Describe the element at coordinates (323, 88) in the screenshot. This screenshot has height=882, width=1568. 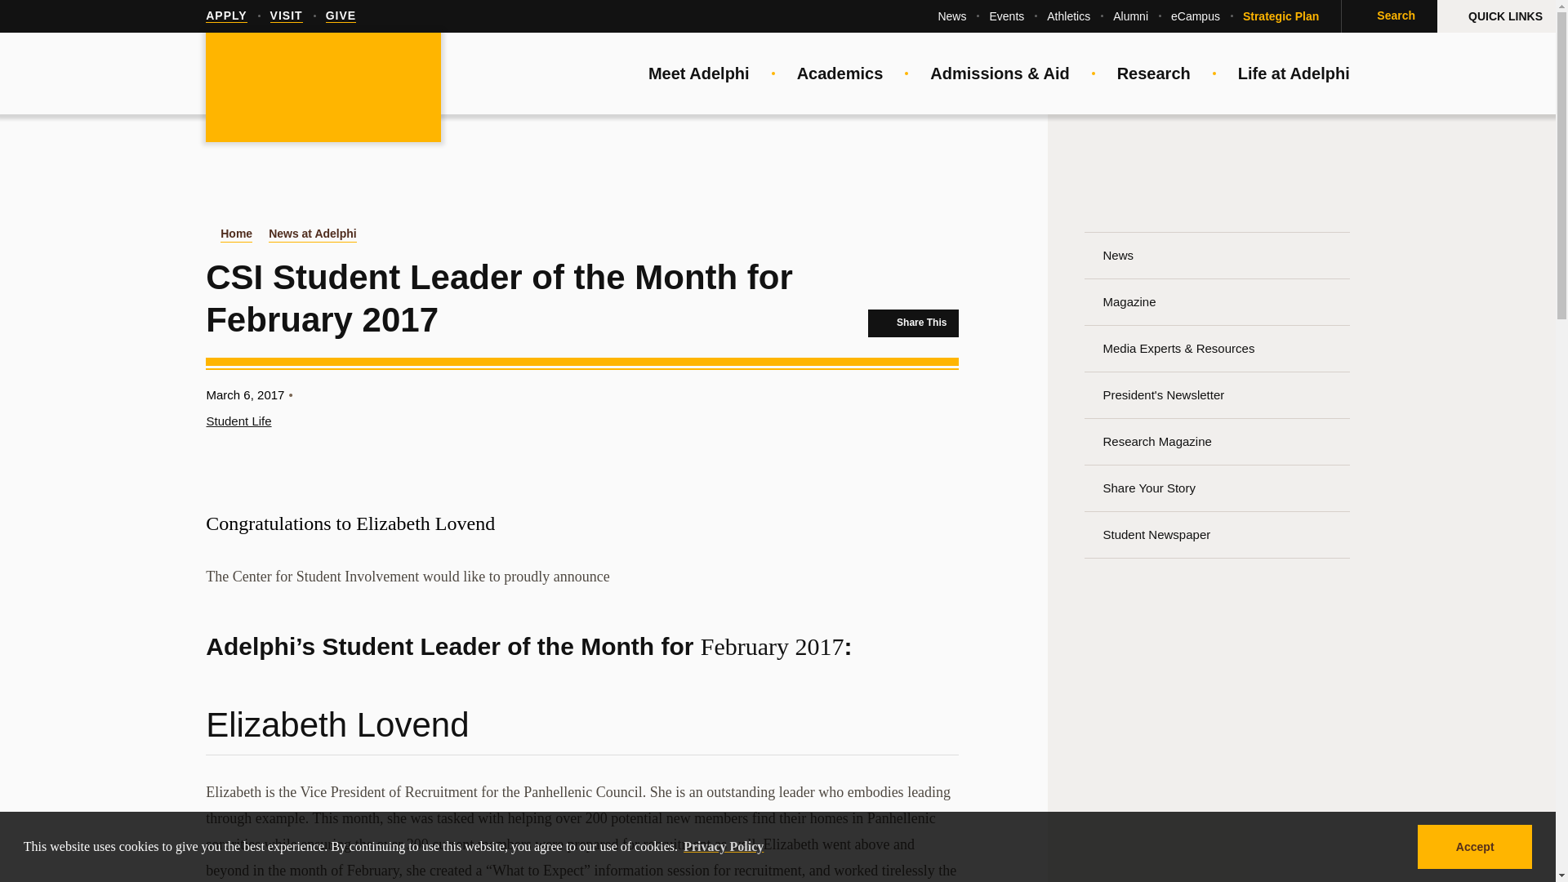
I see `Adelphi University` at that location.